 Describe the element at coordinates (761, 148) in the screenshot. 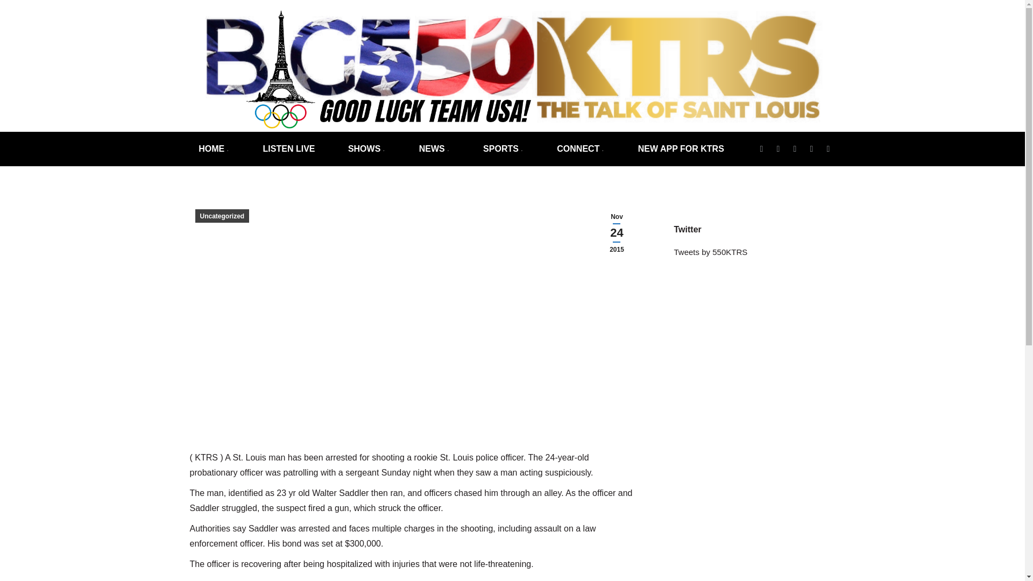

I see `Twitter` at that location.